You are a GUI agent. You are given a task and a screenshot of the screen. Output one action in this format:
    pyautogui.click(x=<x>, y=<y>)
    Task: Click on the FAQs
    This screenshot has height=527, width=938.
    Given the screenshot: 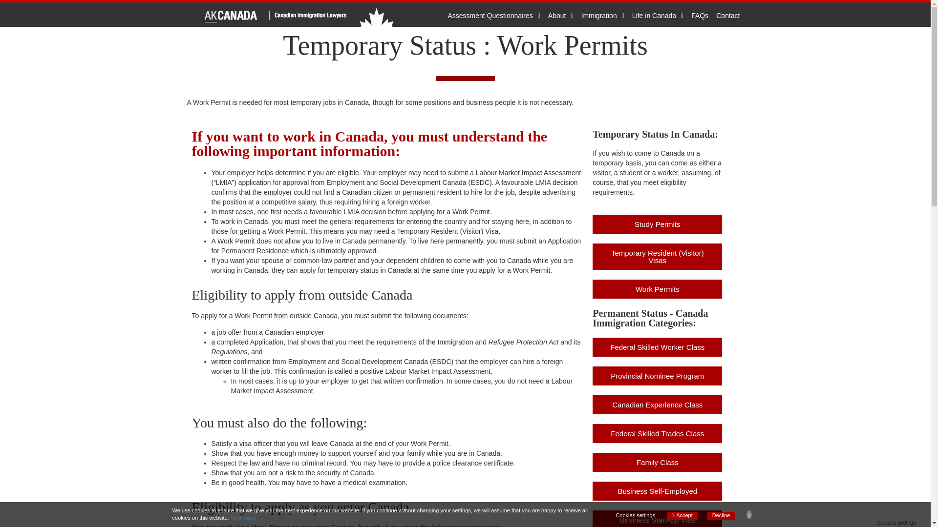 What is the action you would take?
    pyautogui.click(x=700, y=16)
    